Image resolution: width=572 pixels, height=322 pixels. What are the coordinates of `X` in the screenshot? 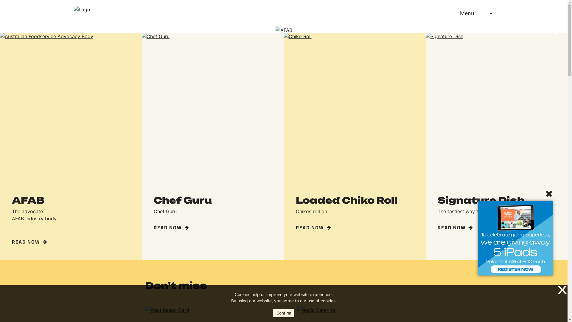 It's located at (561, 290).